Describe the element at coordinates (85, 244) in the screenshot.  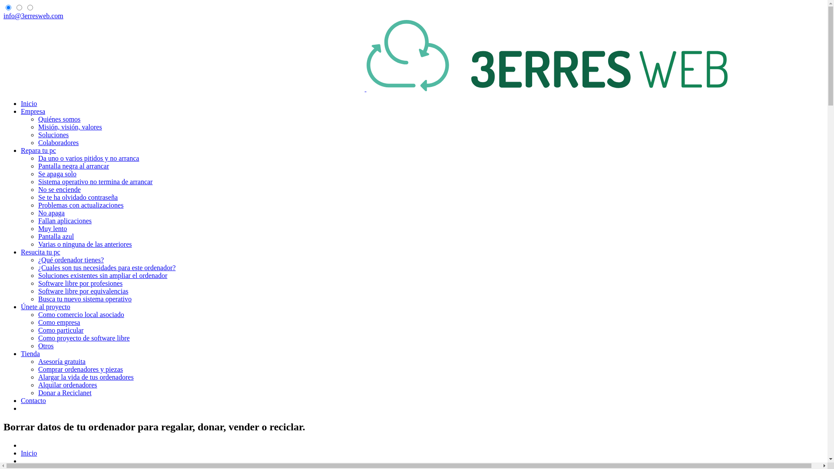
I see `Varias o ninguna de las anteriores` at that location.